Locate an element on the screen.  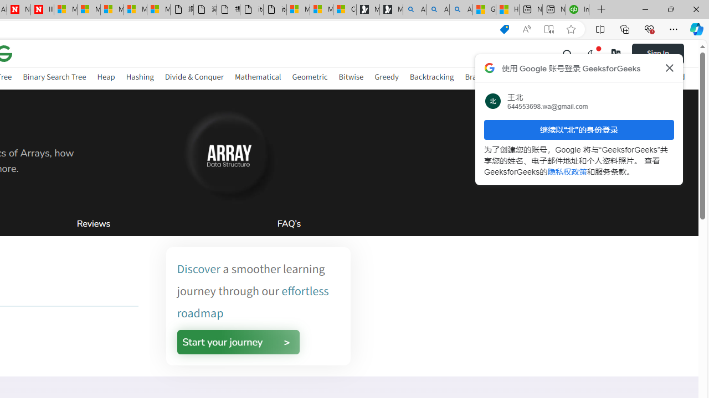
Alabama high school quarterback dies - Search is located at coordinates (414, 10).